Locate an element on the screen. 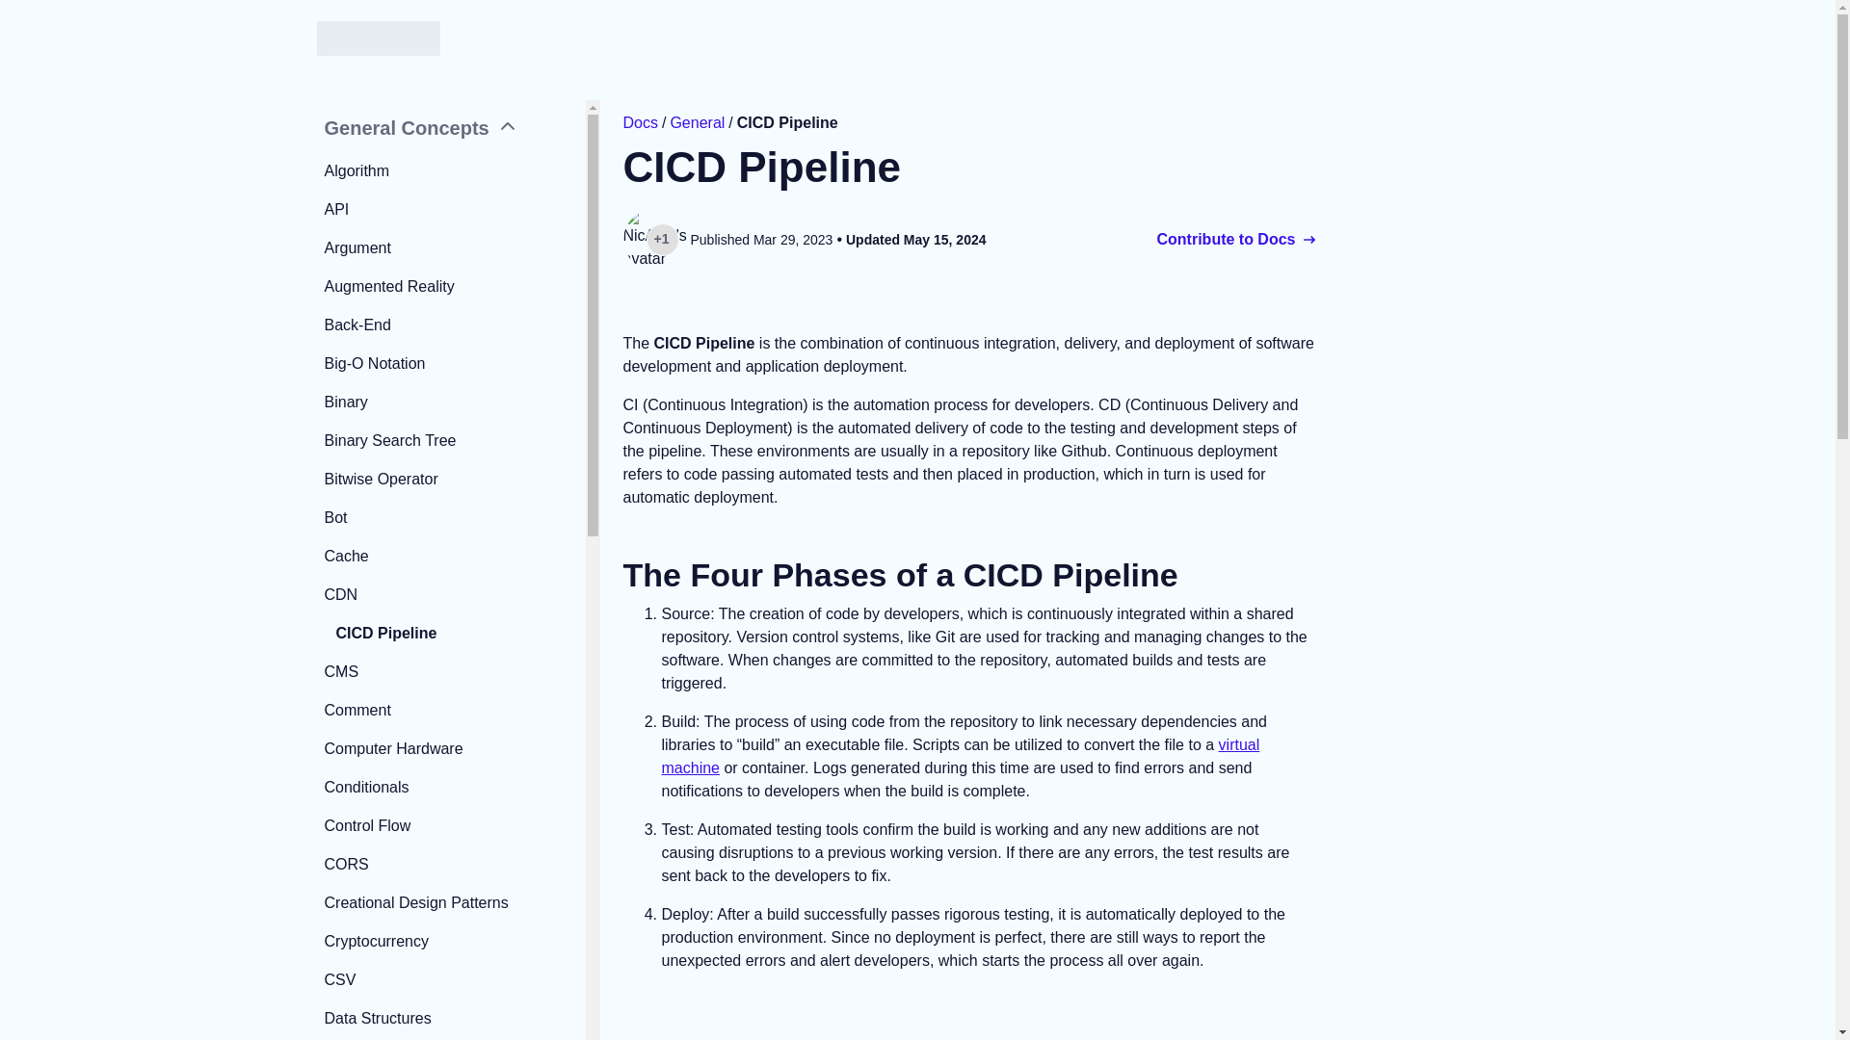 The width and height of the screenshot is (1850, 1040). API is located at coordinates (451, 210).